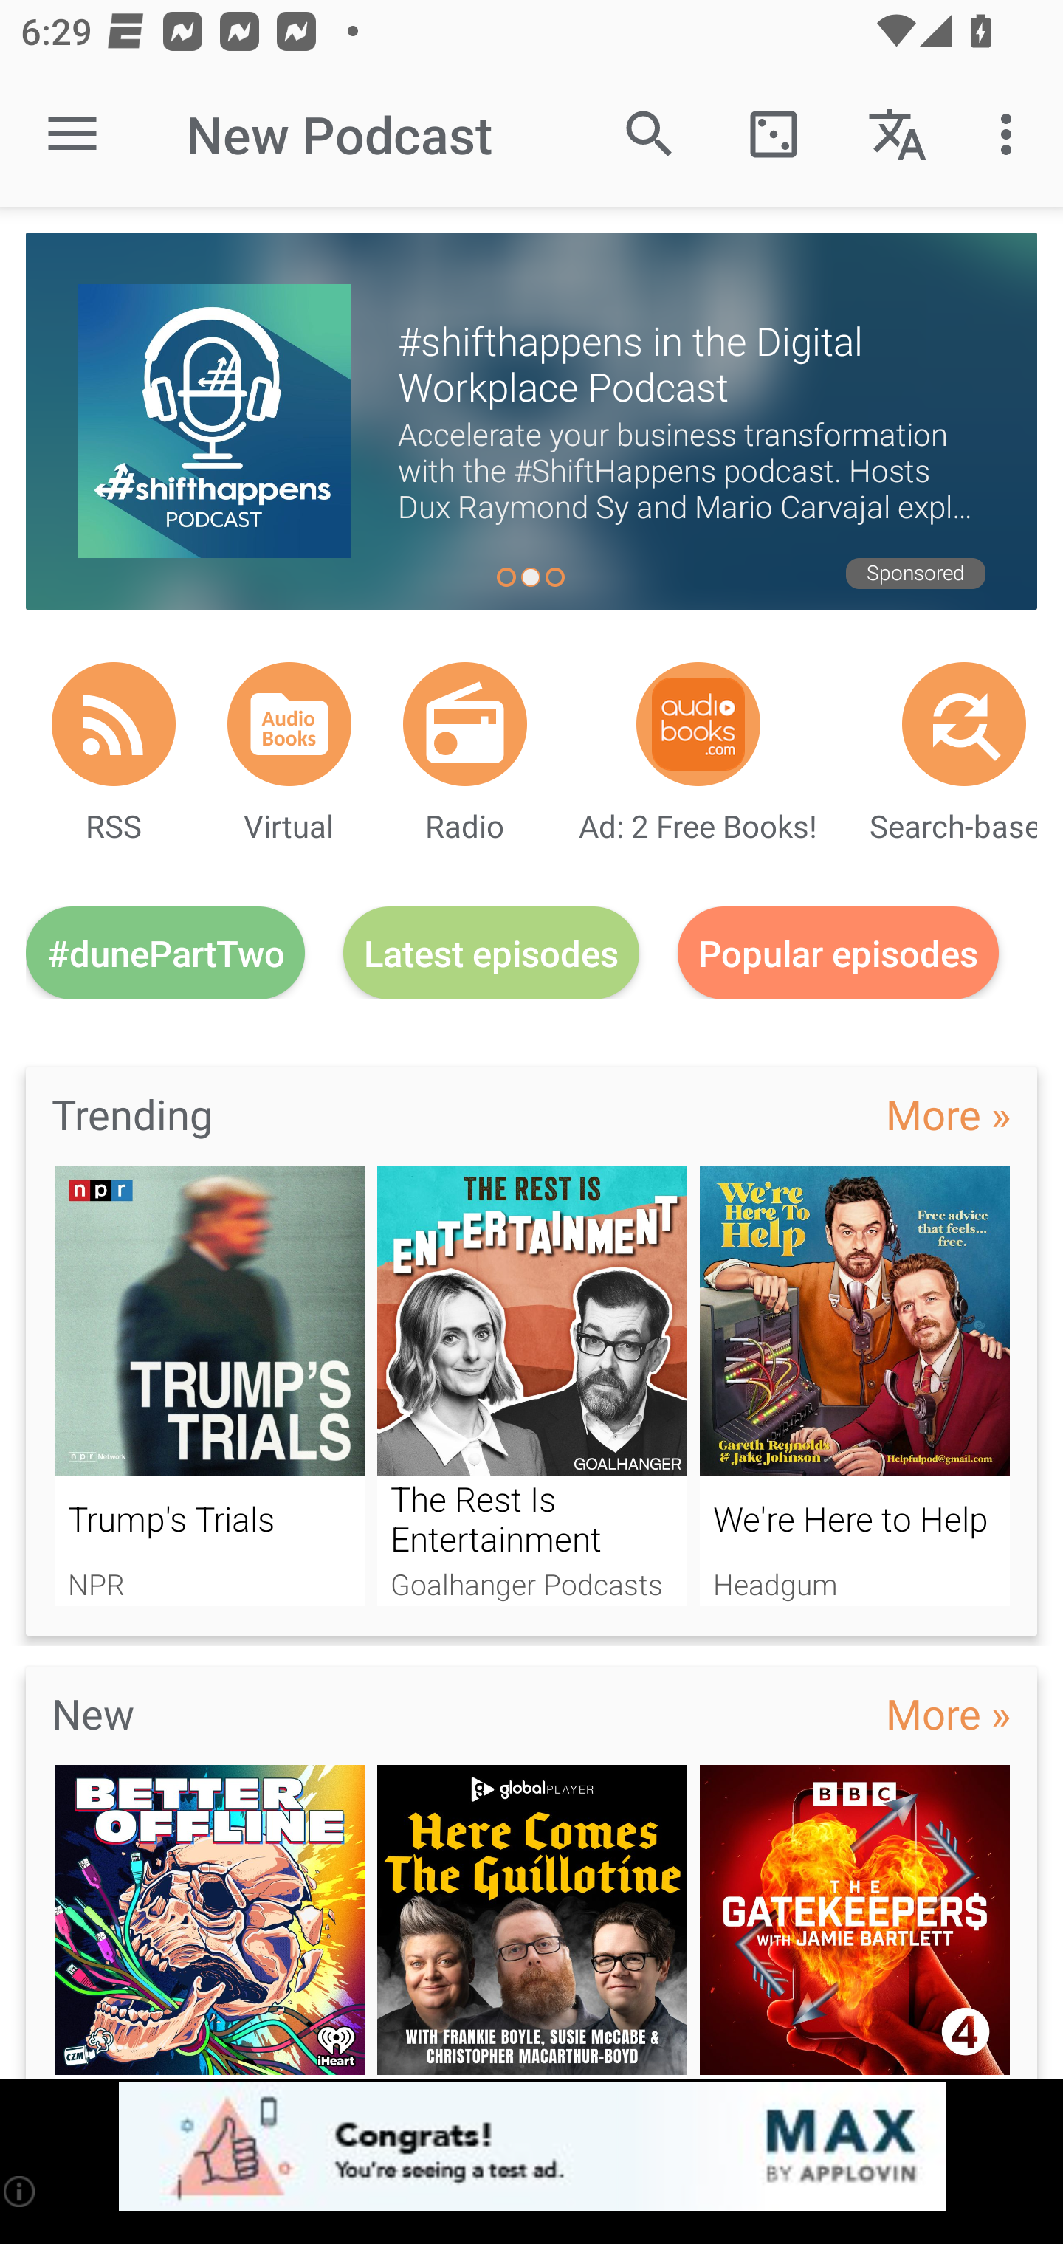 This screenshot has height=2244, width=1063. What do you see at coordinates (948, 1114) in the screenshot?
I see `More »` at bounding box center [948, 1114].